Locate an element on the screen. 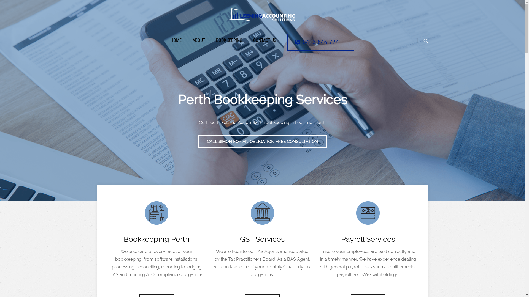  CONTACT US is located at coordinates (264, 40).